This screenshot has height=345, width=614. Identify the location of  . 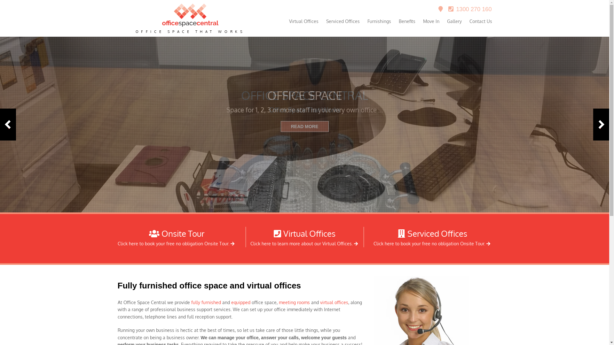
(233, 243).